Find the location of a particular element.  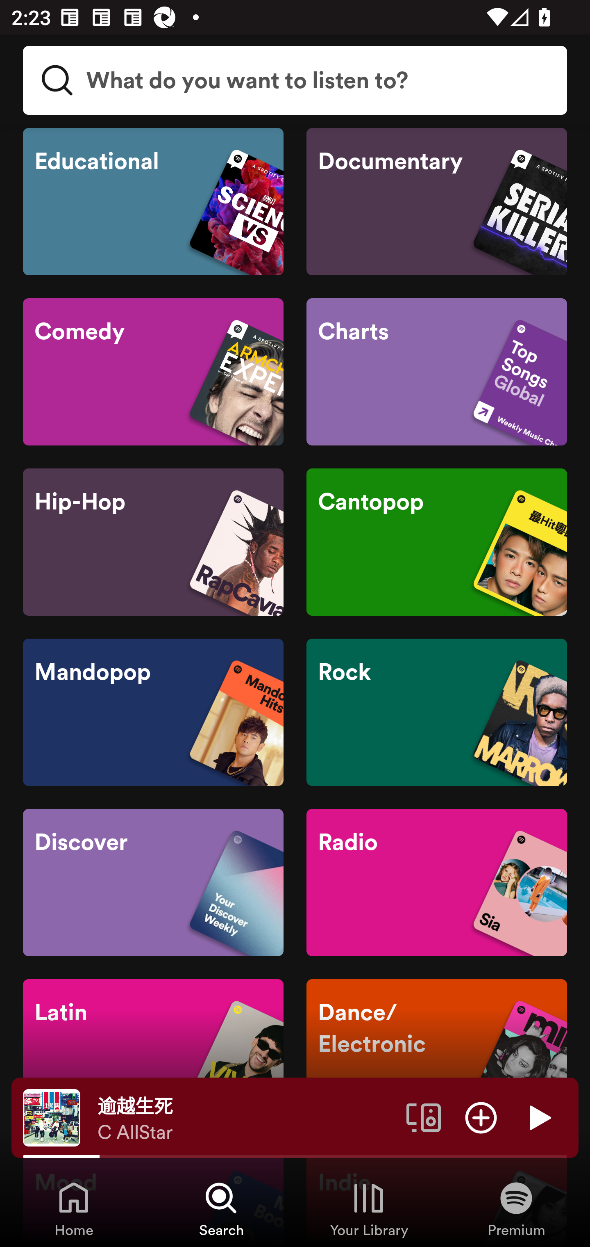

Add item is located at coordinates (481, 1117).